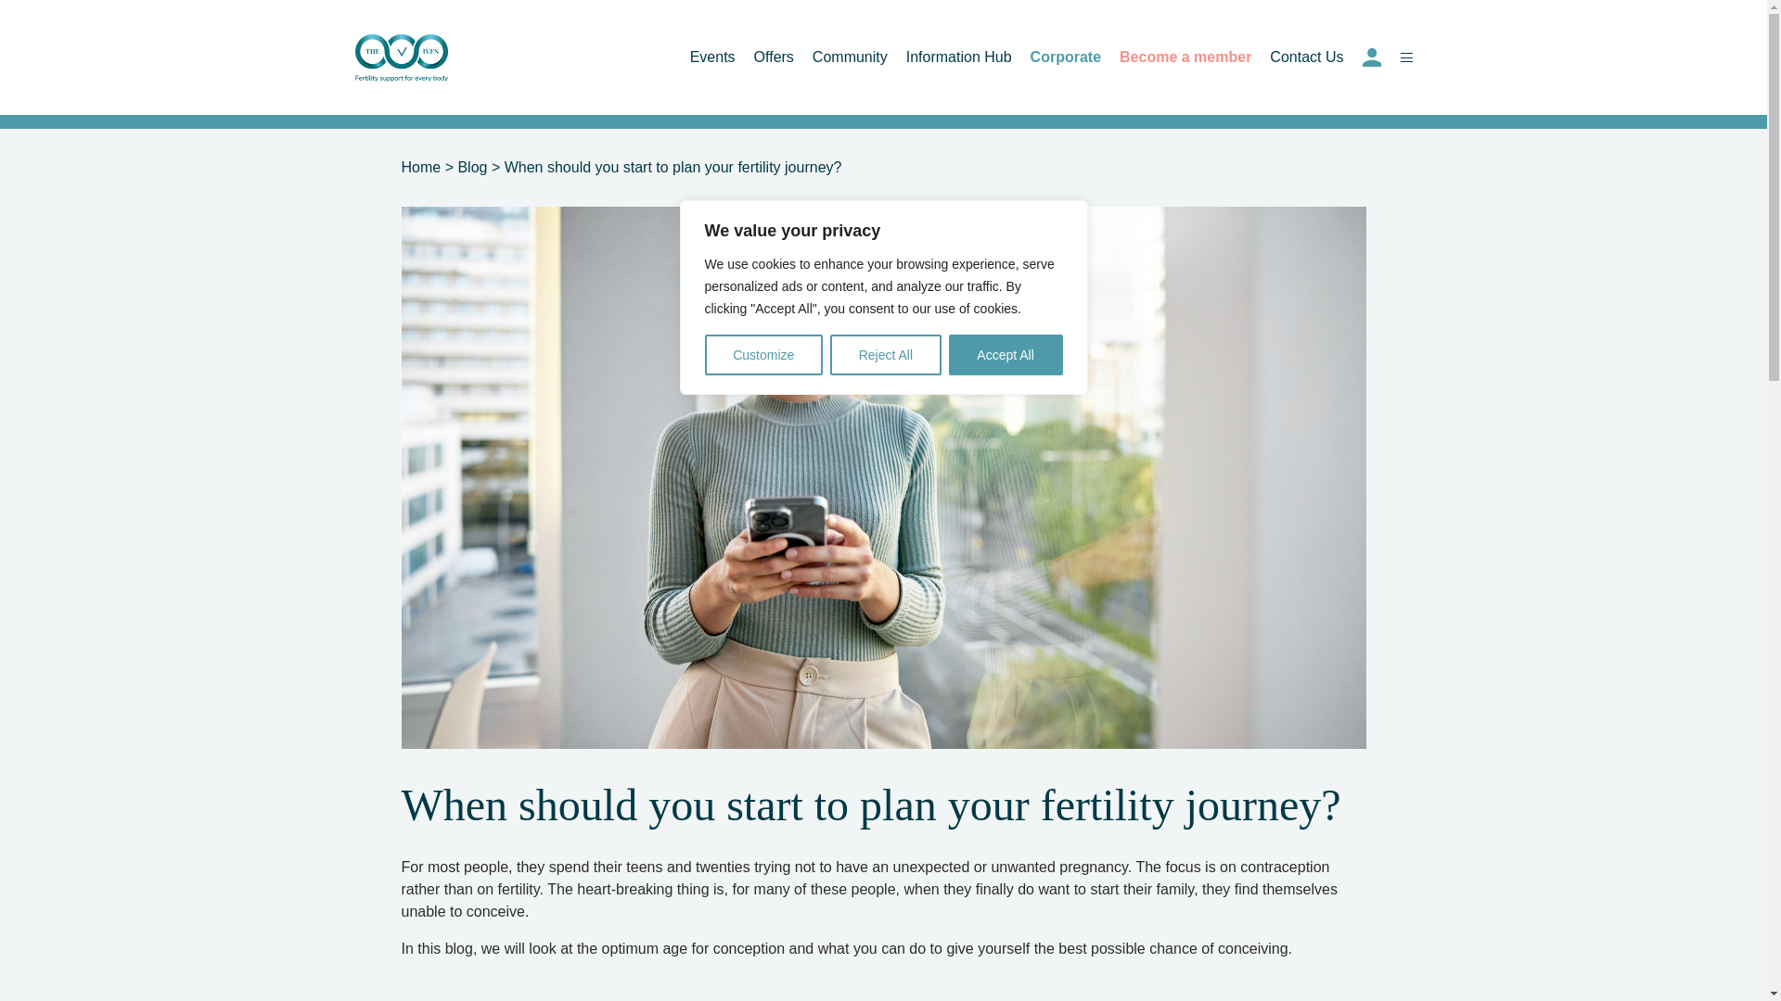  I want to click on Contact Us, so click(1306, 57).